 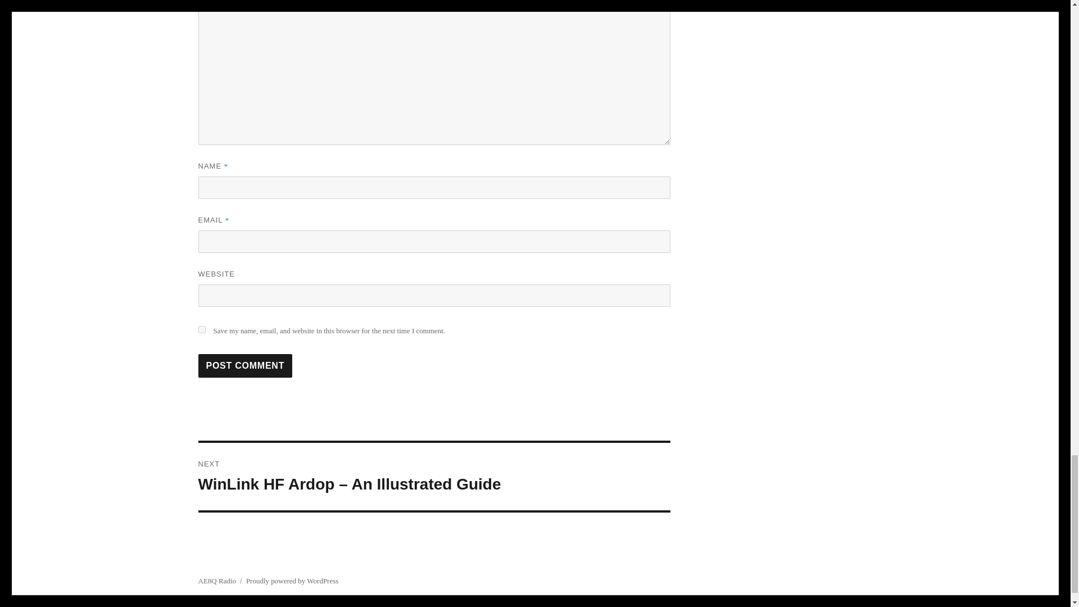 What do you see at coordinates (217, 581) in the screenshot?
I see `AE8Q Radio` at bounding box center [217, 581].